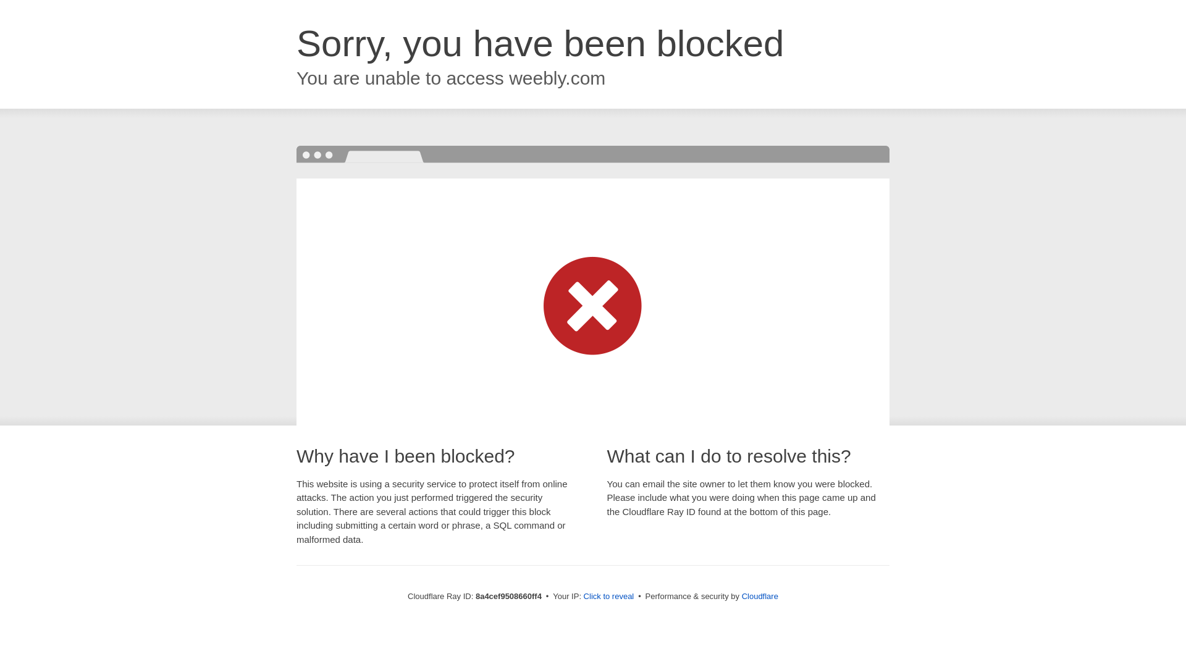  Describe the element at coordinates (760, 596) in the screenshot. I see `Cloudflare` at that location.